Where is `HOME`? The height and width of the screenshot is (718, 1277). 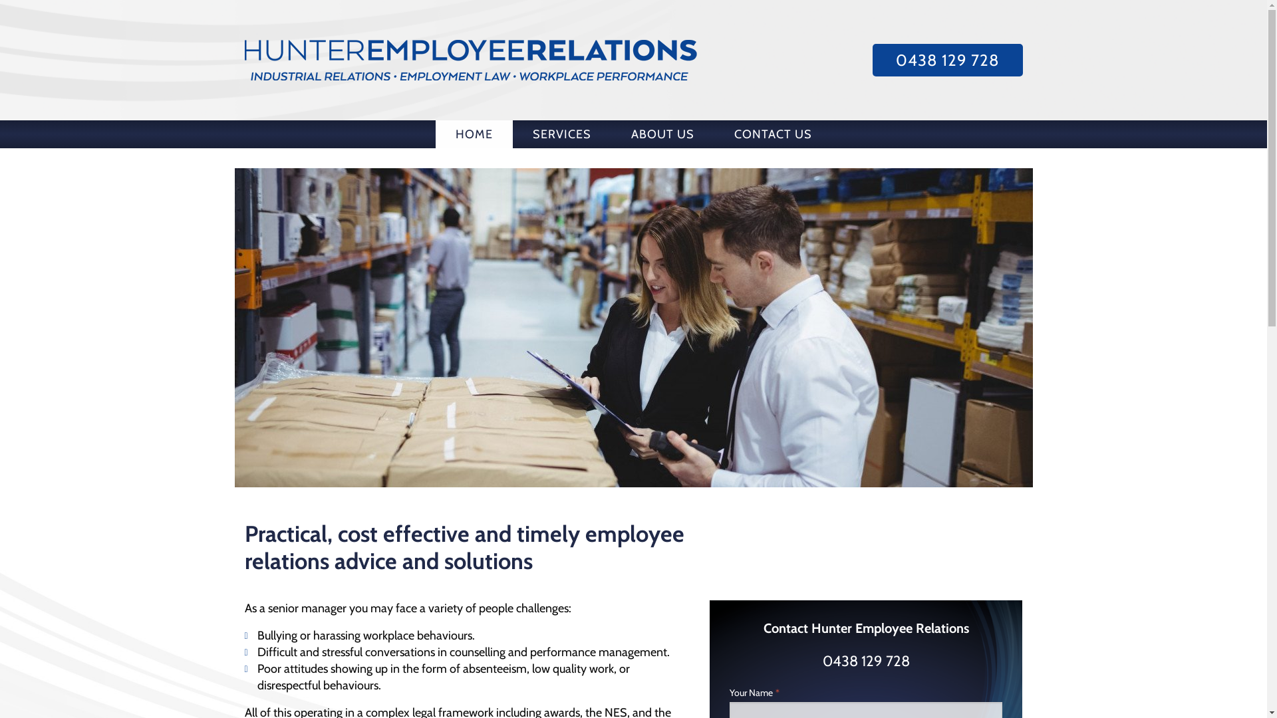
HOME is located at coordinates (474, 134).